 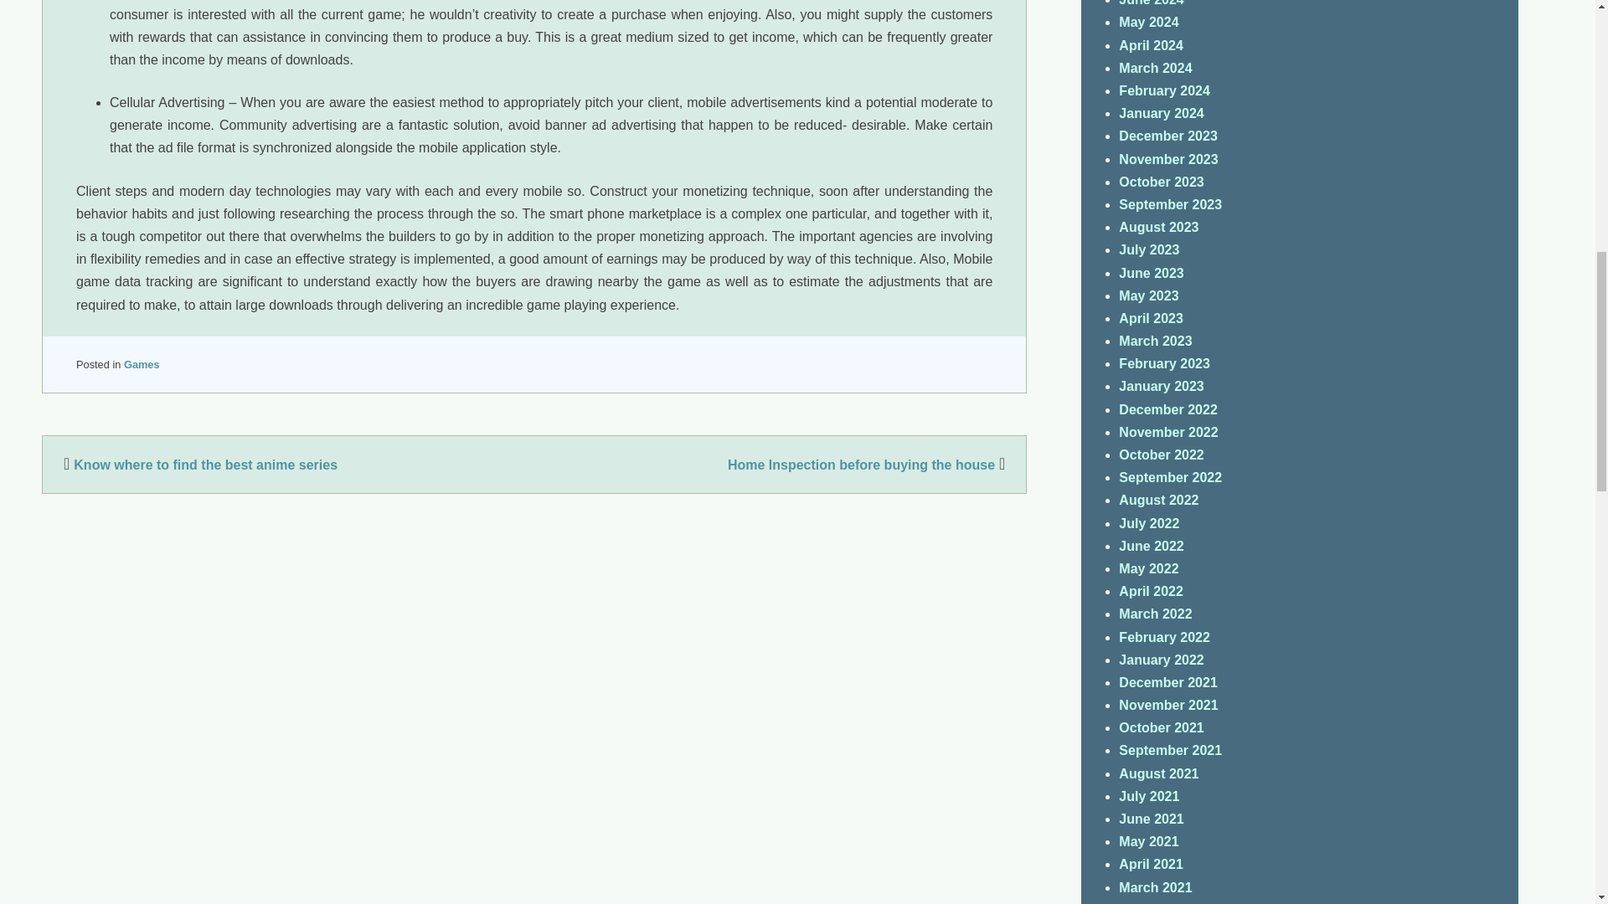 What do you see at coordinates (1167, 432) in the screenshot?
I see `November 2022` at bounding box center [1167, 432].